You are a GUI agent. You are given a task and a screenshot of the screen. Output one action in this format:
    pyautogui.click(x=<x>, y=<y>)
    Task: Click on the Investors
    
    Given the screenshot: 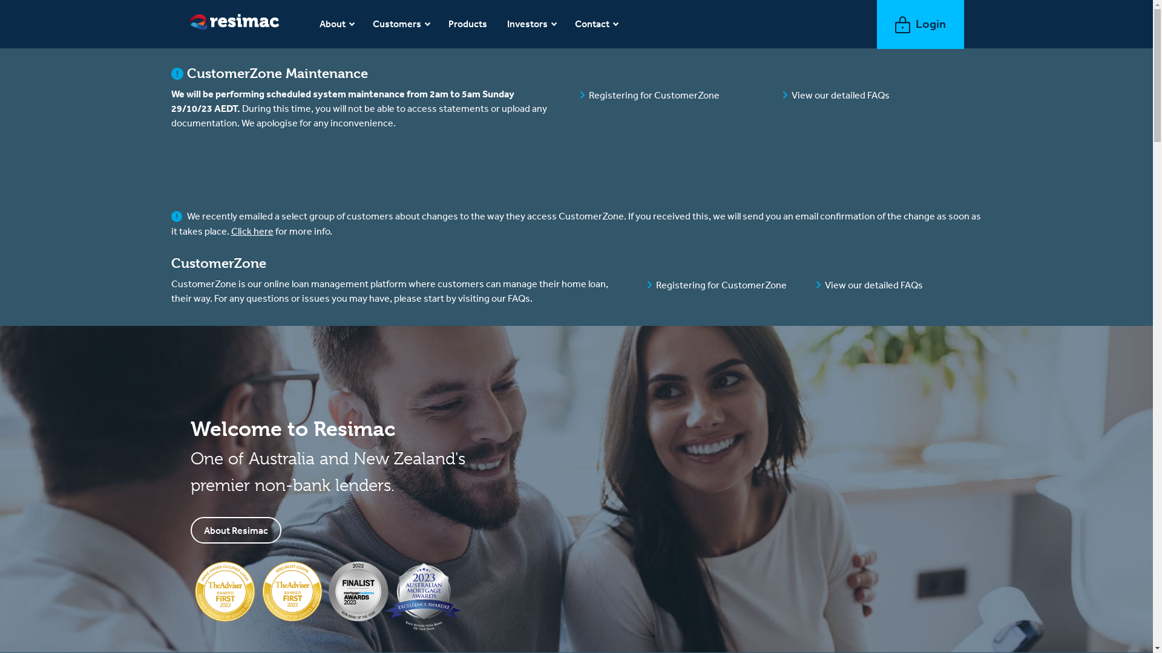 What is the action you would take?
    pyautogui.click(x=532, y=24)
    